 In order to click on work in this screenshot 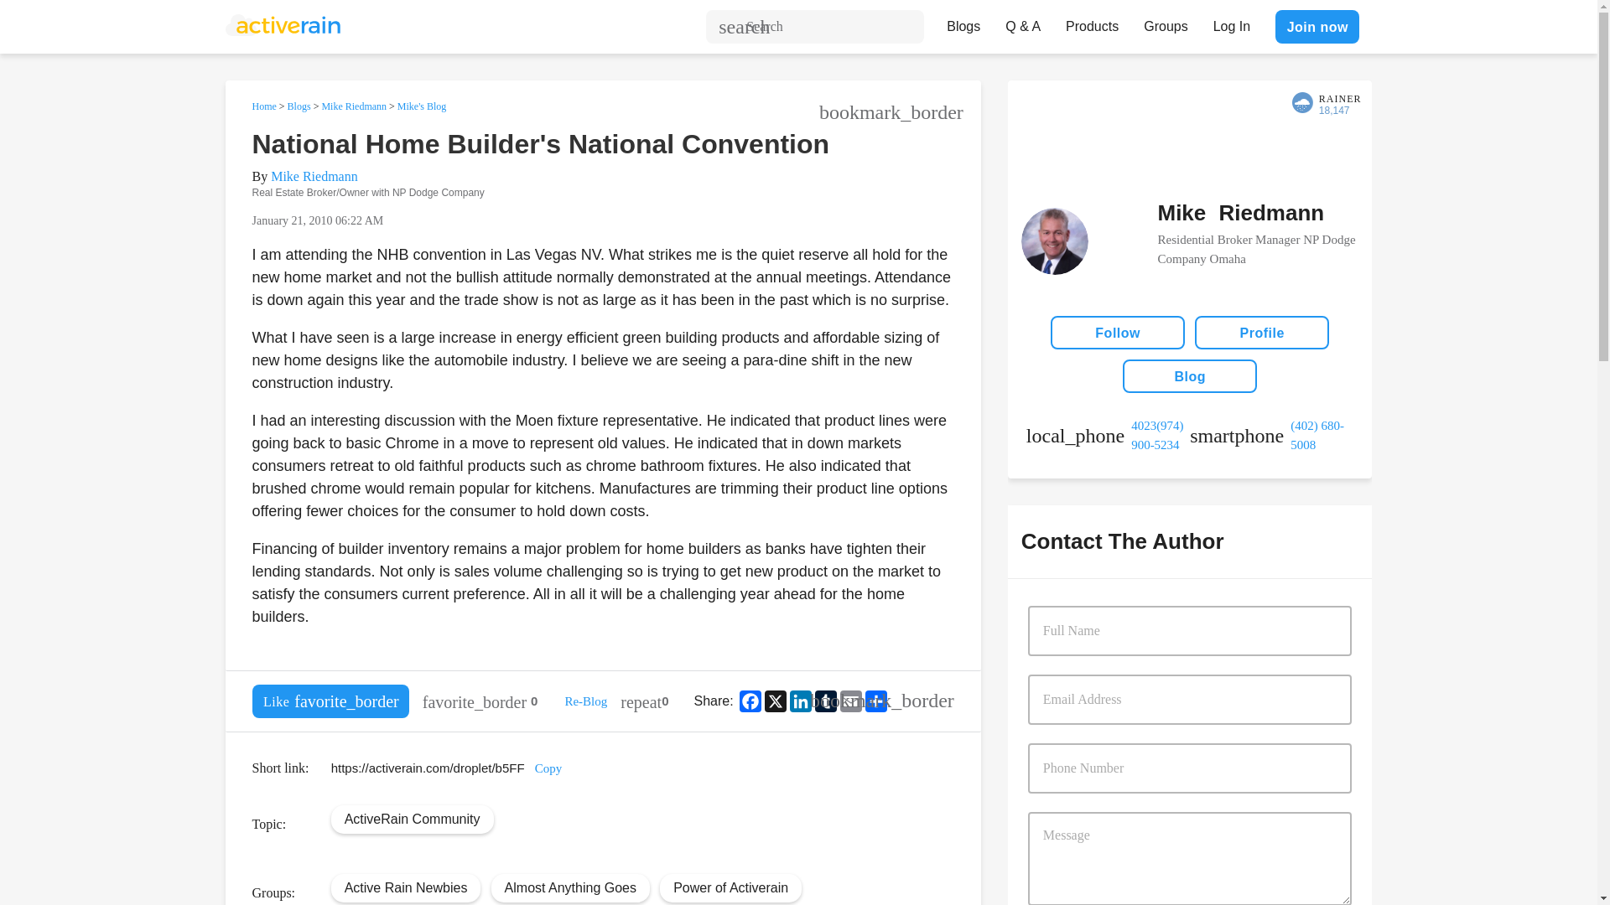, I will do `click(1108, 435)`.